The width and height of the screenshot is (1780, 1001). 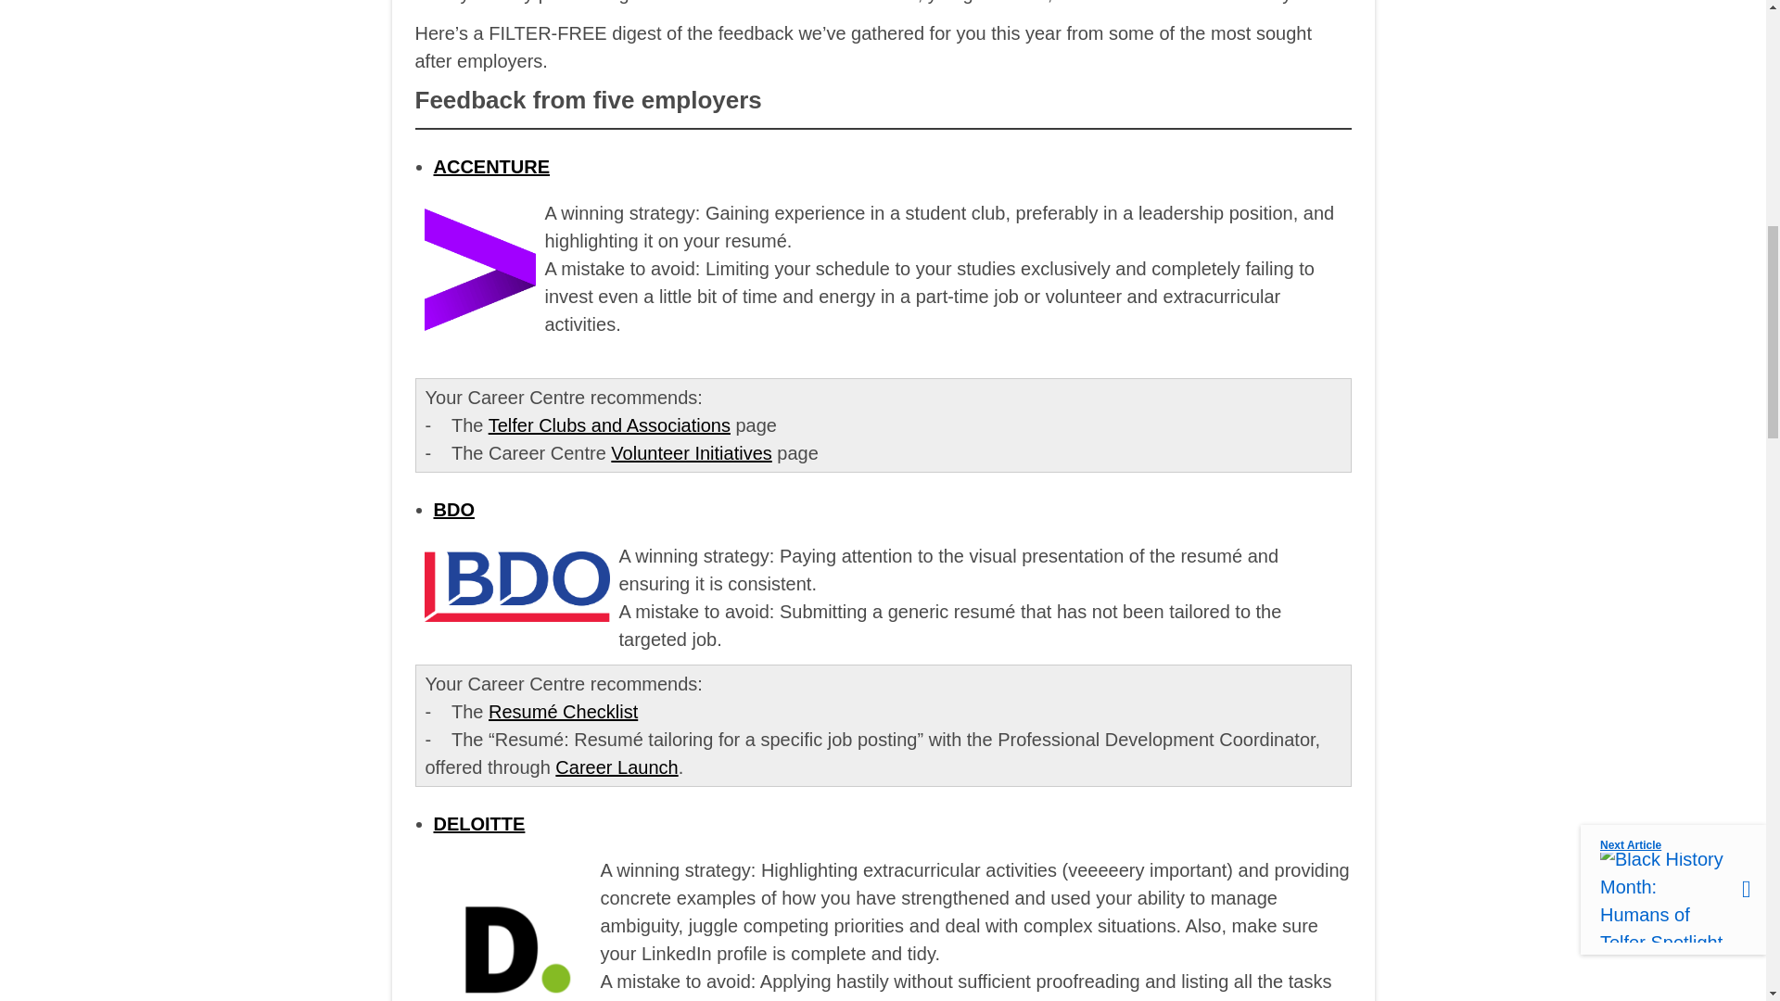 What do you see at coordinates (608, 424) in the screenshot?
I see `Telfer Clubs and Associations` at bounding box center [608, 424].